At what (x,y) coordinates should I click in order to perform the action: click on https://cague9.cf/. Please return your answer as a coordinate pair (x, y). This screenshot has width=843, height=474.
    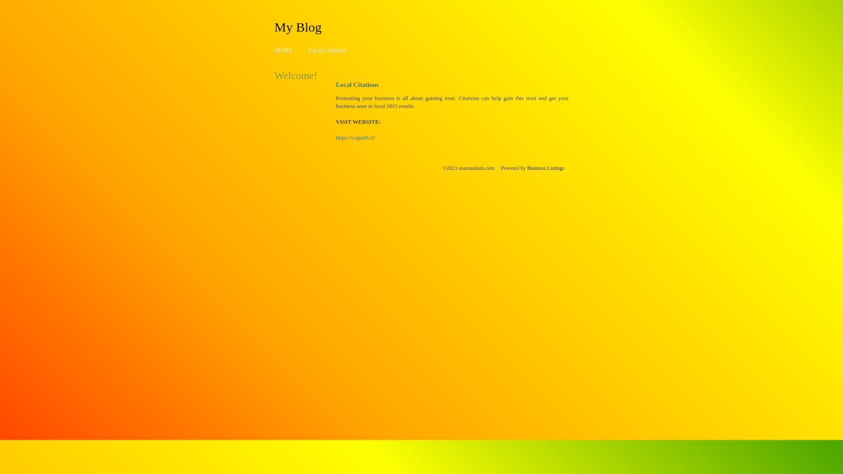
    Looking at the image, I should click on (356, 138).